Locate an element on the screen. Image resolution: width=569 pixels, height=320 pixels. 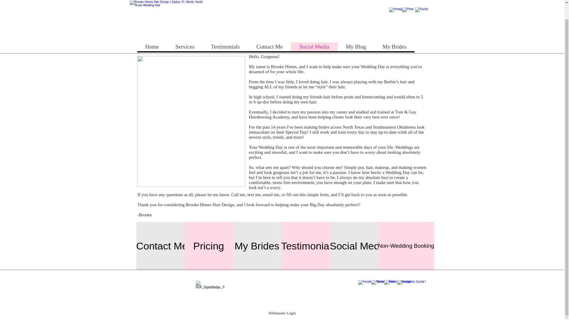
Webmaster Login is located at coordinates (282, 313).